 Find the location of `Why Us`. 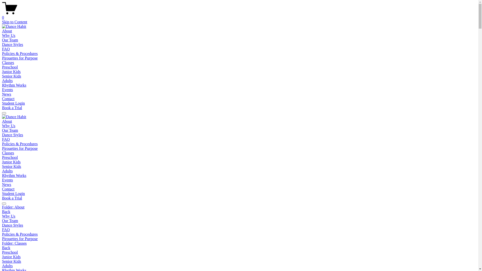

Why Us is located at coordinates (9, 126).